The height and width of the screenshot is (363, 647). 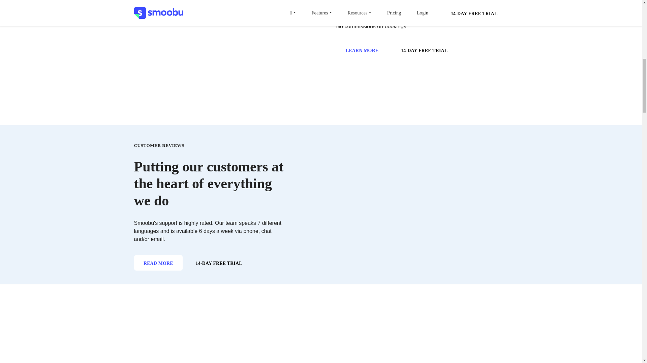 I want to click on Learn more, so click(x=362, y=50).